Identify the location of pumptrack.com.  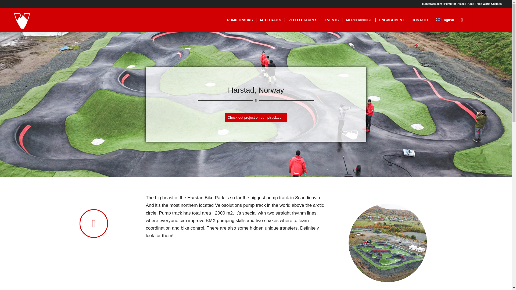
(432, 4).